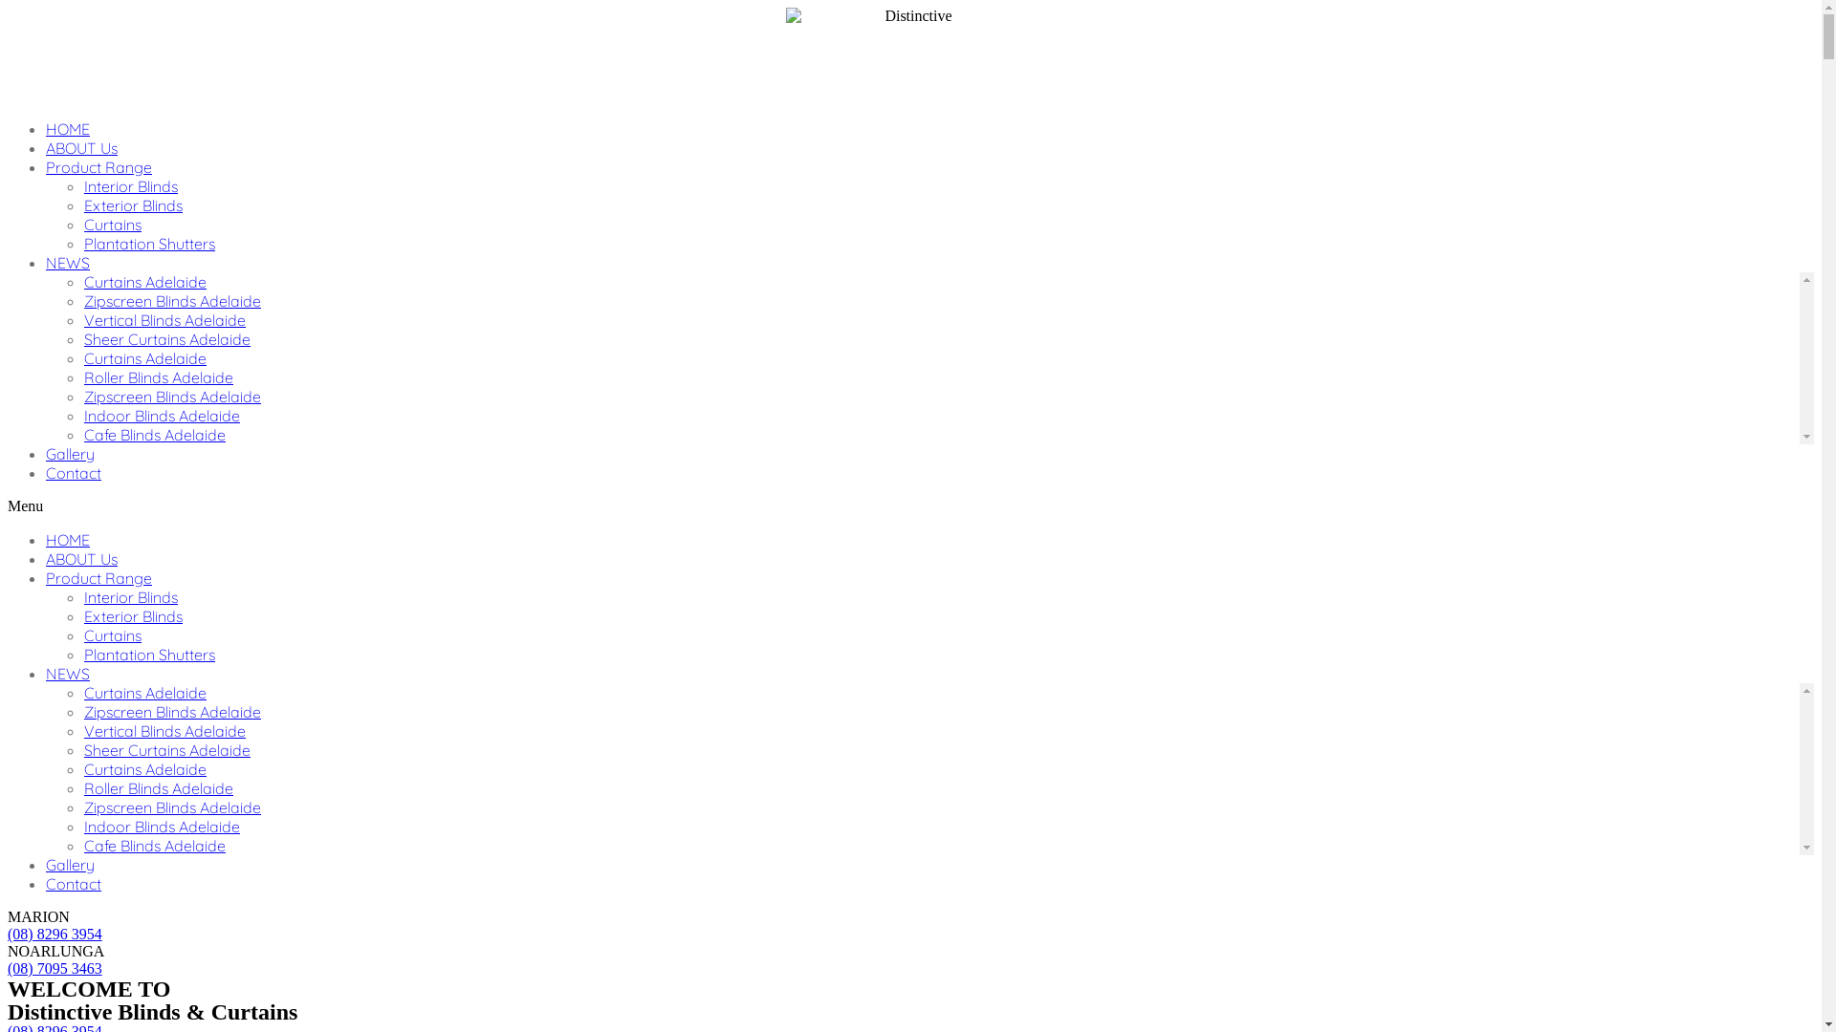 This screenshot has width=1836, height=1032. I want to click on Curtains Adelaide, so click(145, 282).